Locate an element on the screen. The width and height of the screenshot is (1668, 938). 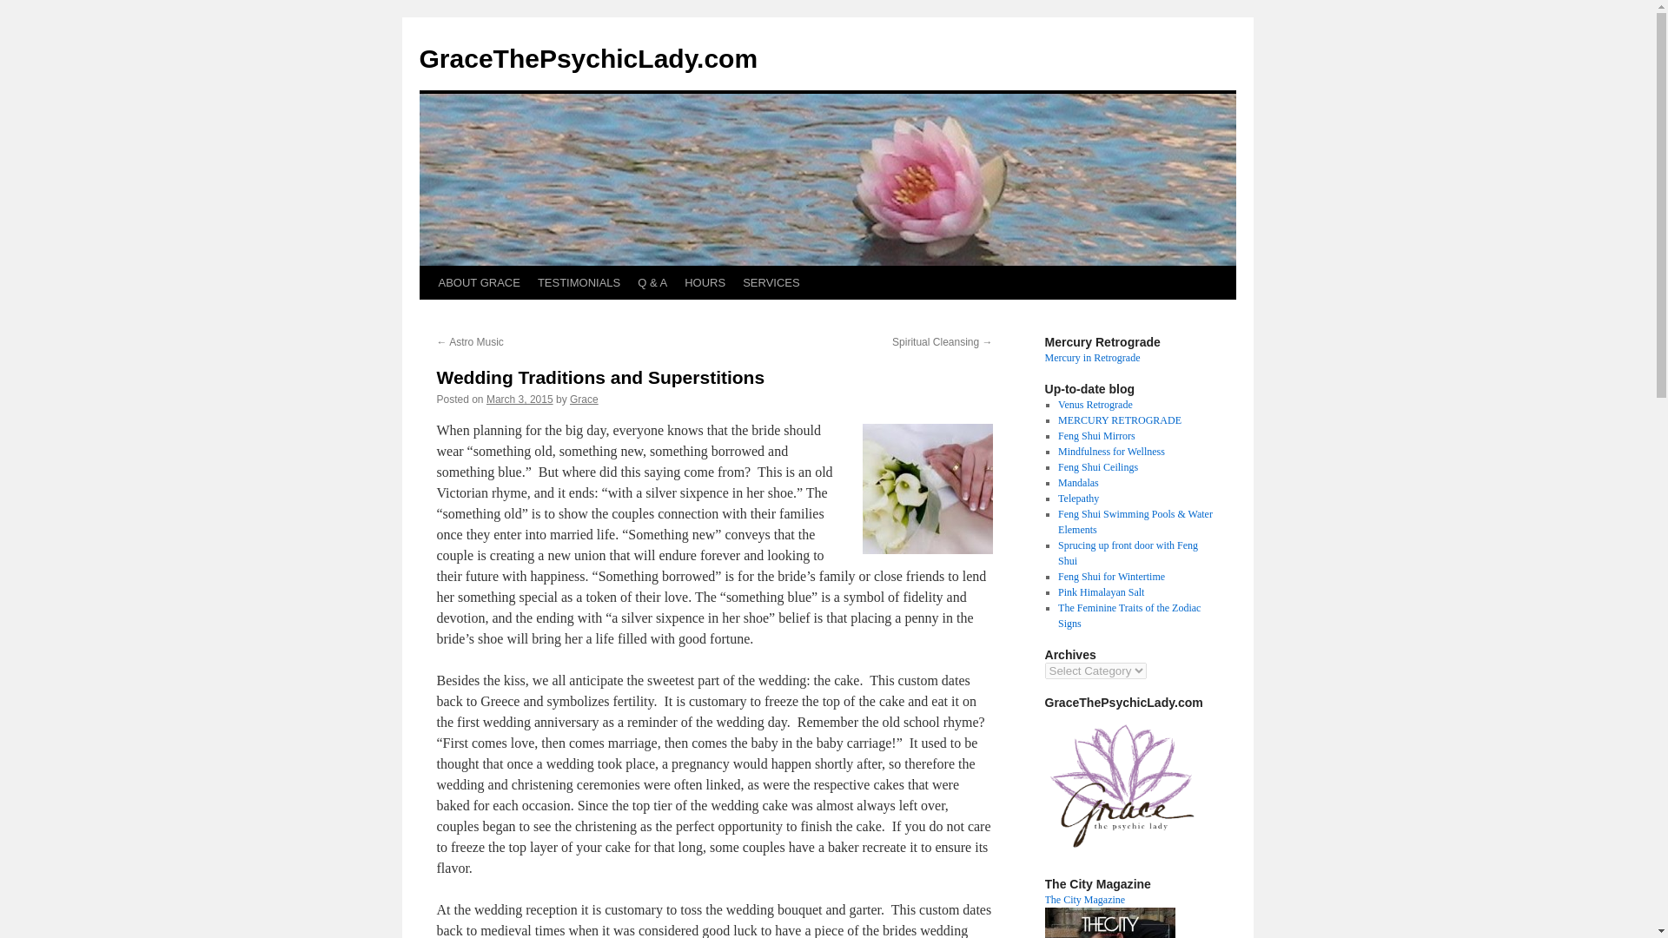
Sprucing up front door with Feng Shui is located at coordinates (1128, 553).